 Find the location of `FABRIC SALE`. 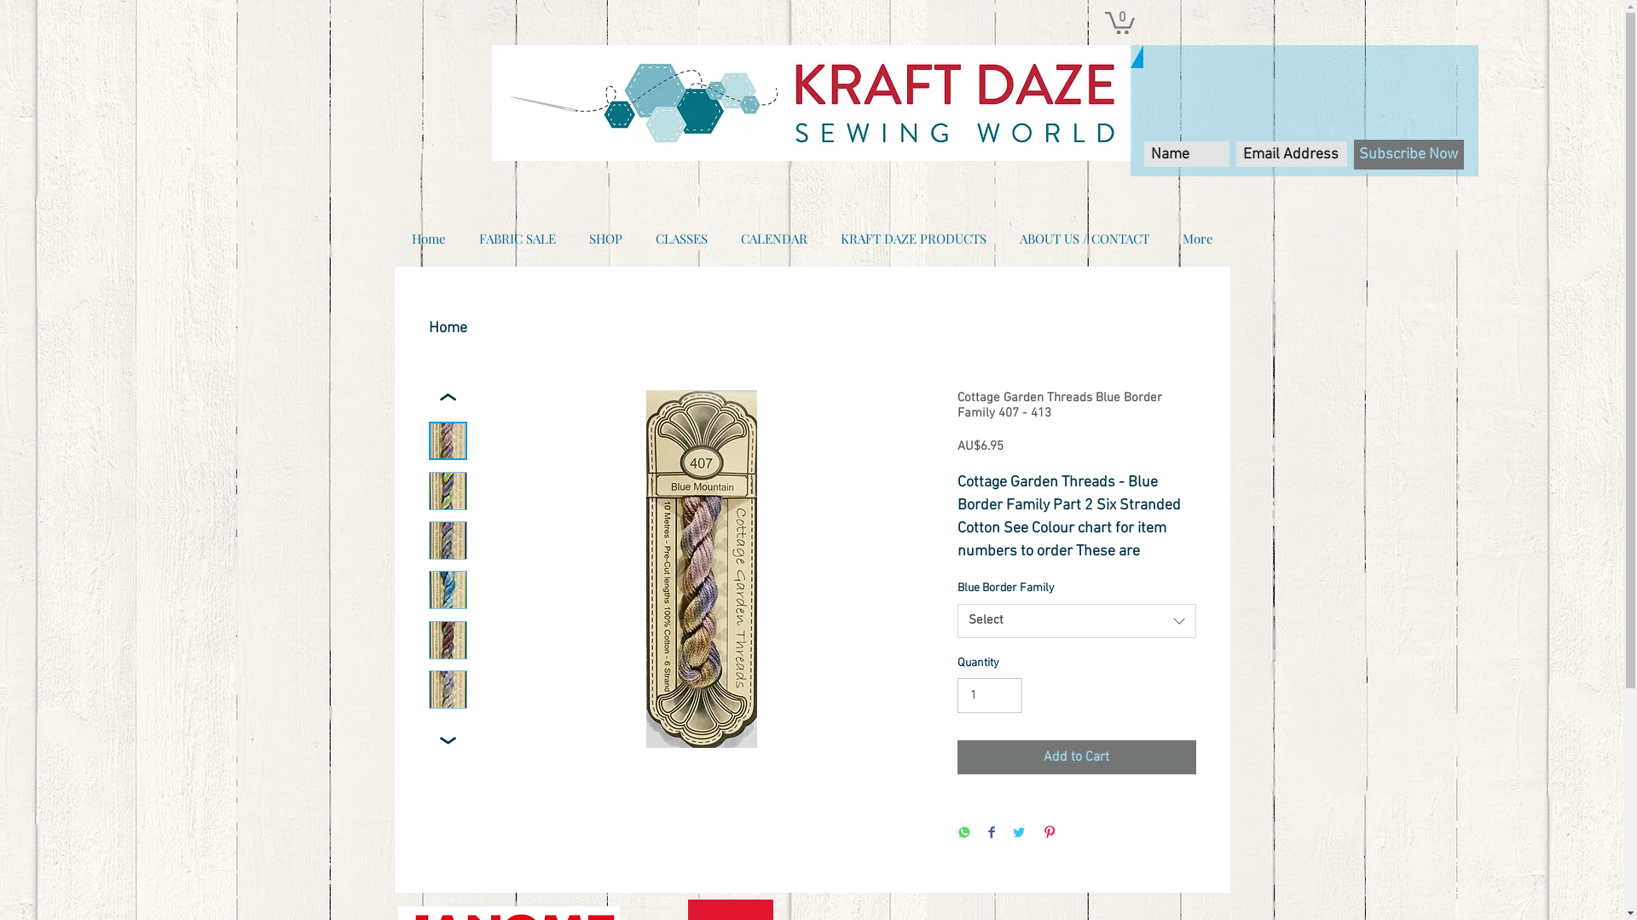

FABRIC SALE is located at coordinates (517, 239).